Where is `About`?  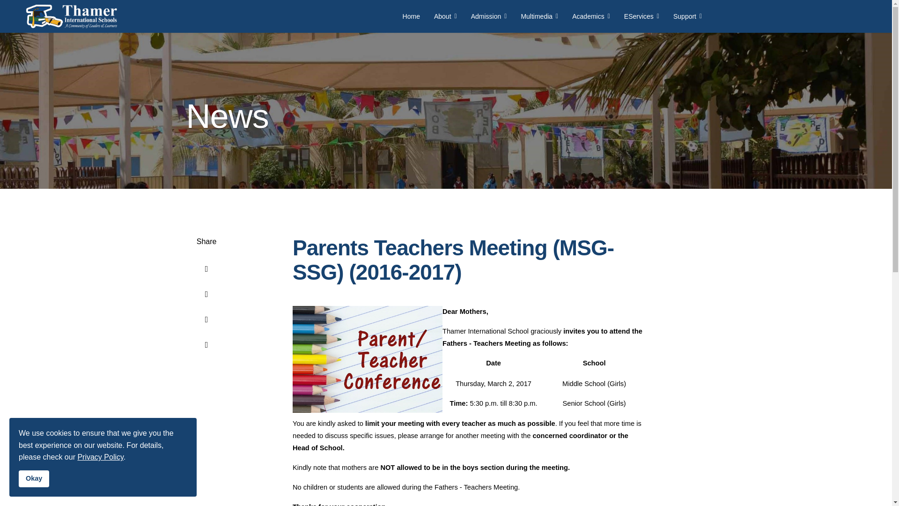 About is located at coordinates (445, 16).